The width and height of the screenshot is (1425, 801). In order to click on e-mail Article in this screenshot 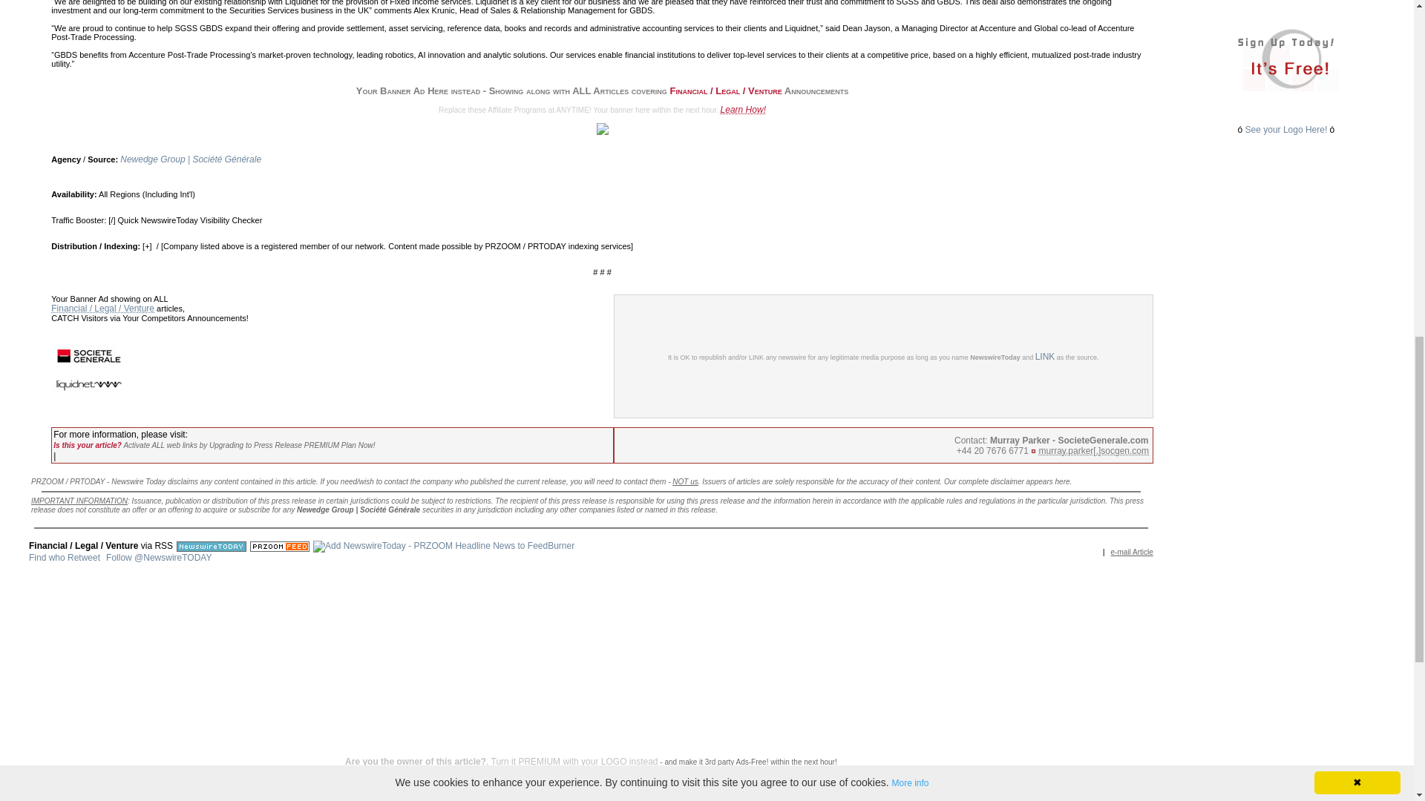, I will do `click(1132, 551)`.